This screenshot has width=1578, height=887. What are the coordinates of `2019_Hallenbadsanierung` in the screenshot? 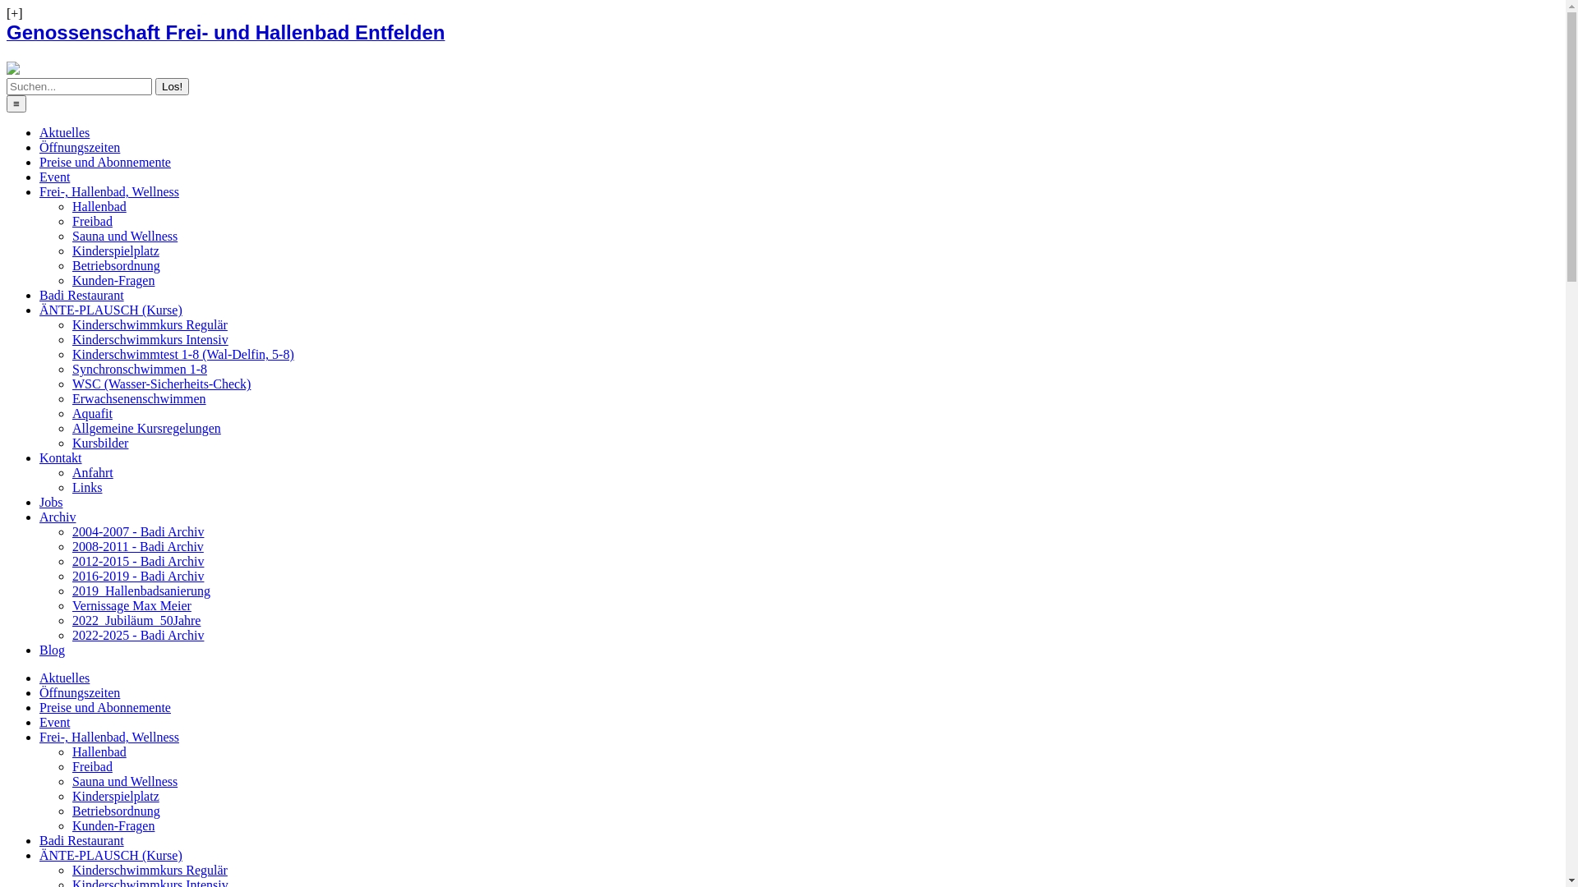 It's located at (141, 591).